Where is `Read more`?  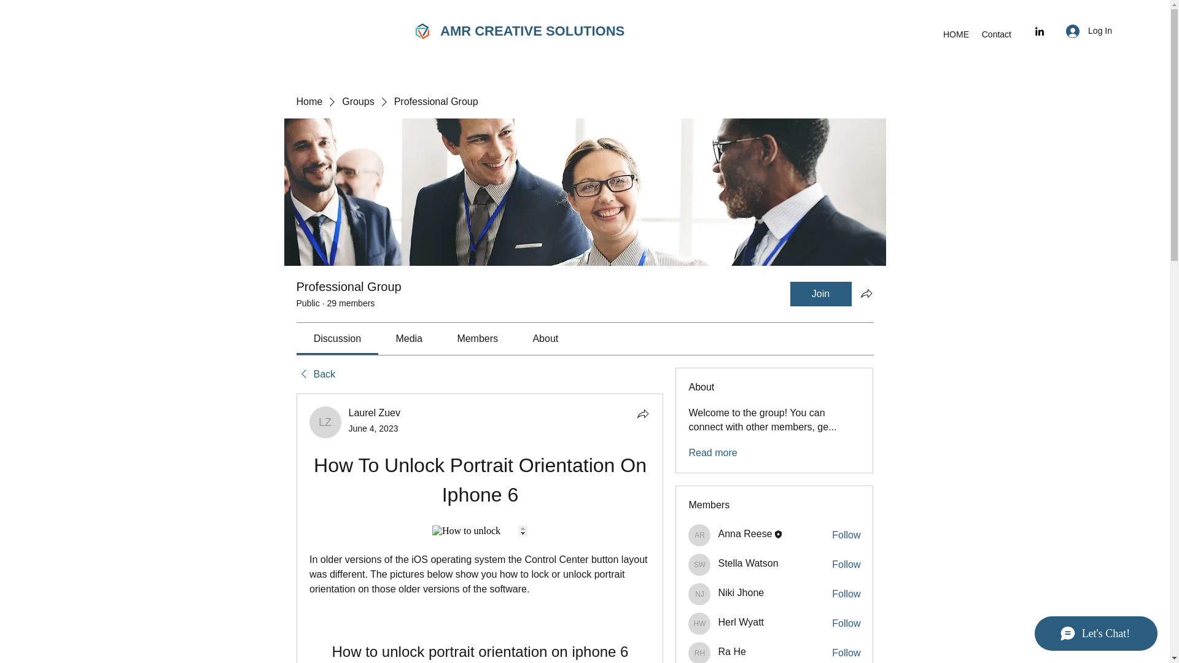
Read more is located at coordinates (712, 453).